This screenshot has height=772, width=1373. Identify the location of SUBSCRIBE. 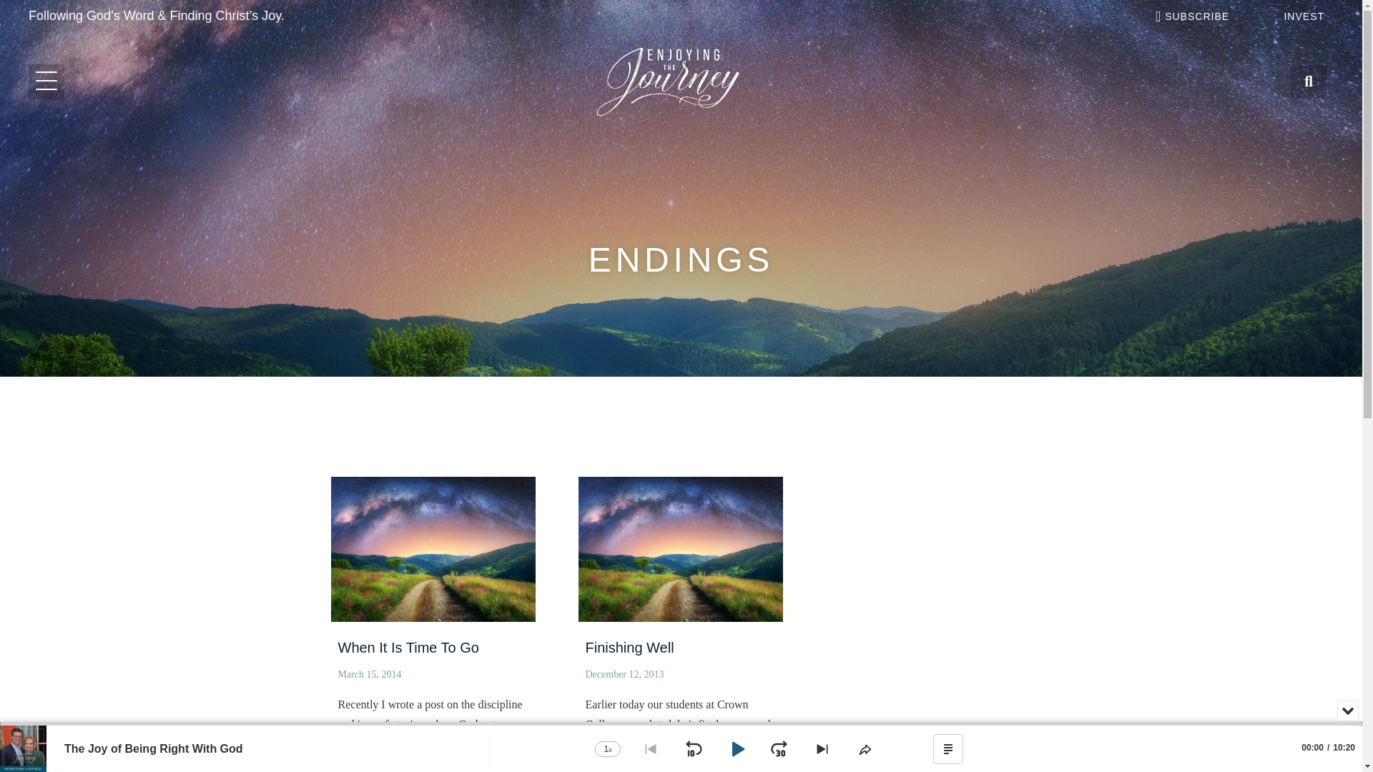
(1191, 16).